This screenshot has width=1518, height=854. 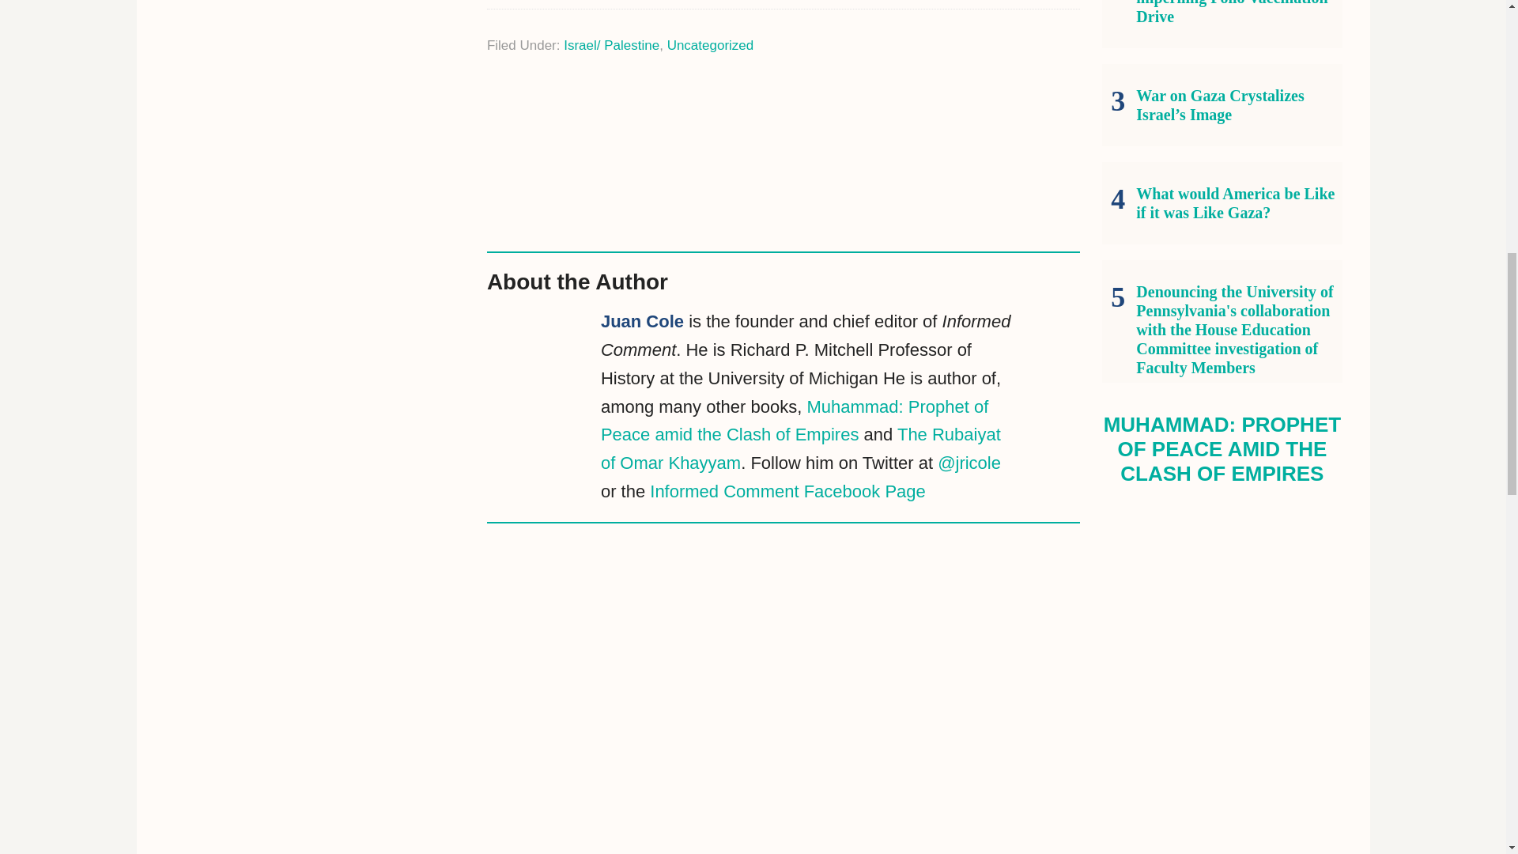 I want to click on Juan Cole, so click(x=642, y=321).